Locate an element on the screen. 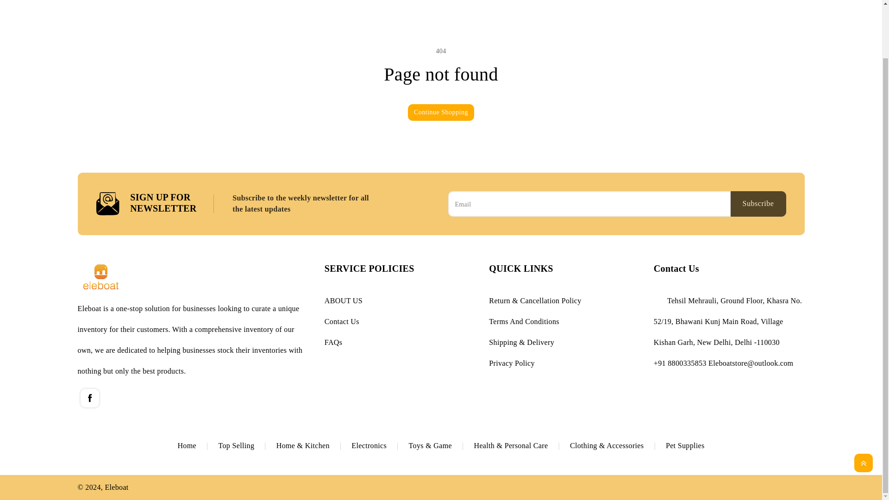 The image size is (889, 500). Pet Supplies is located at coordinates (685, 445).